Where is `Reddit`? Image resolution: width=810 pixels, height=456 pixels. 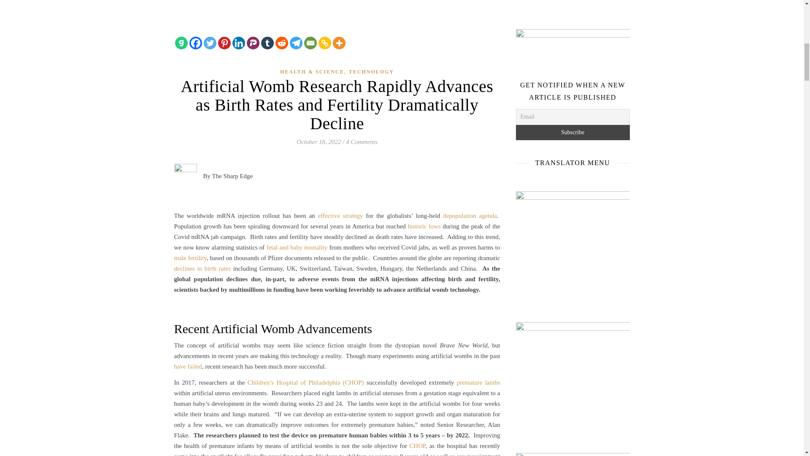 Reddit is located at coordinates (281, 43).